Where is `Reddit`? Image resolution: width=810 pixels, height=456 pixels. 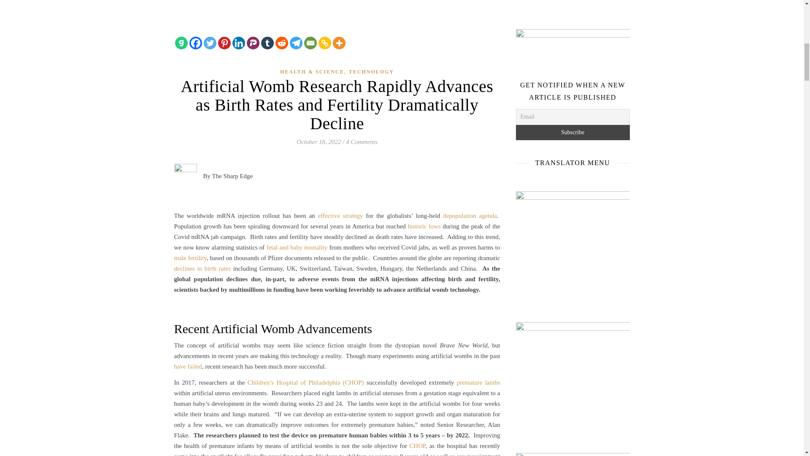 Reddit is located at coordinates (281, 43).